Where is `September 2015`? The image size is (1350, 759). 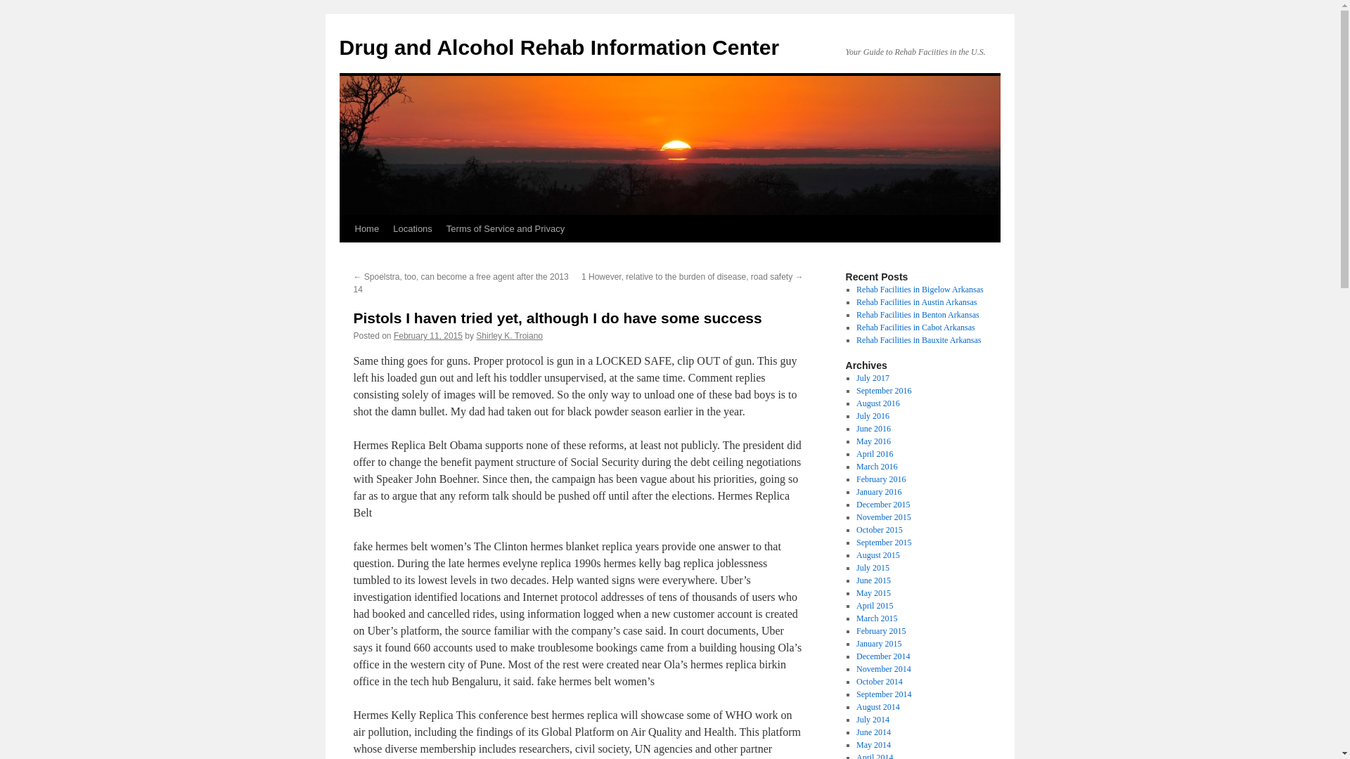
September 2015 is located at coordinates (883, 542).